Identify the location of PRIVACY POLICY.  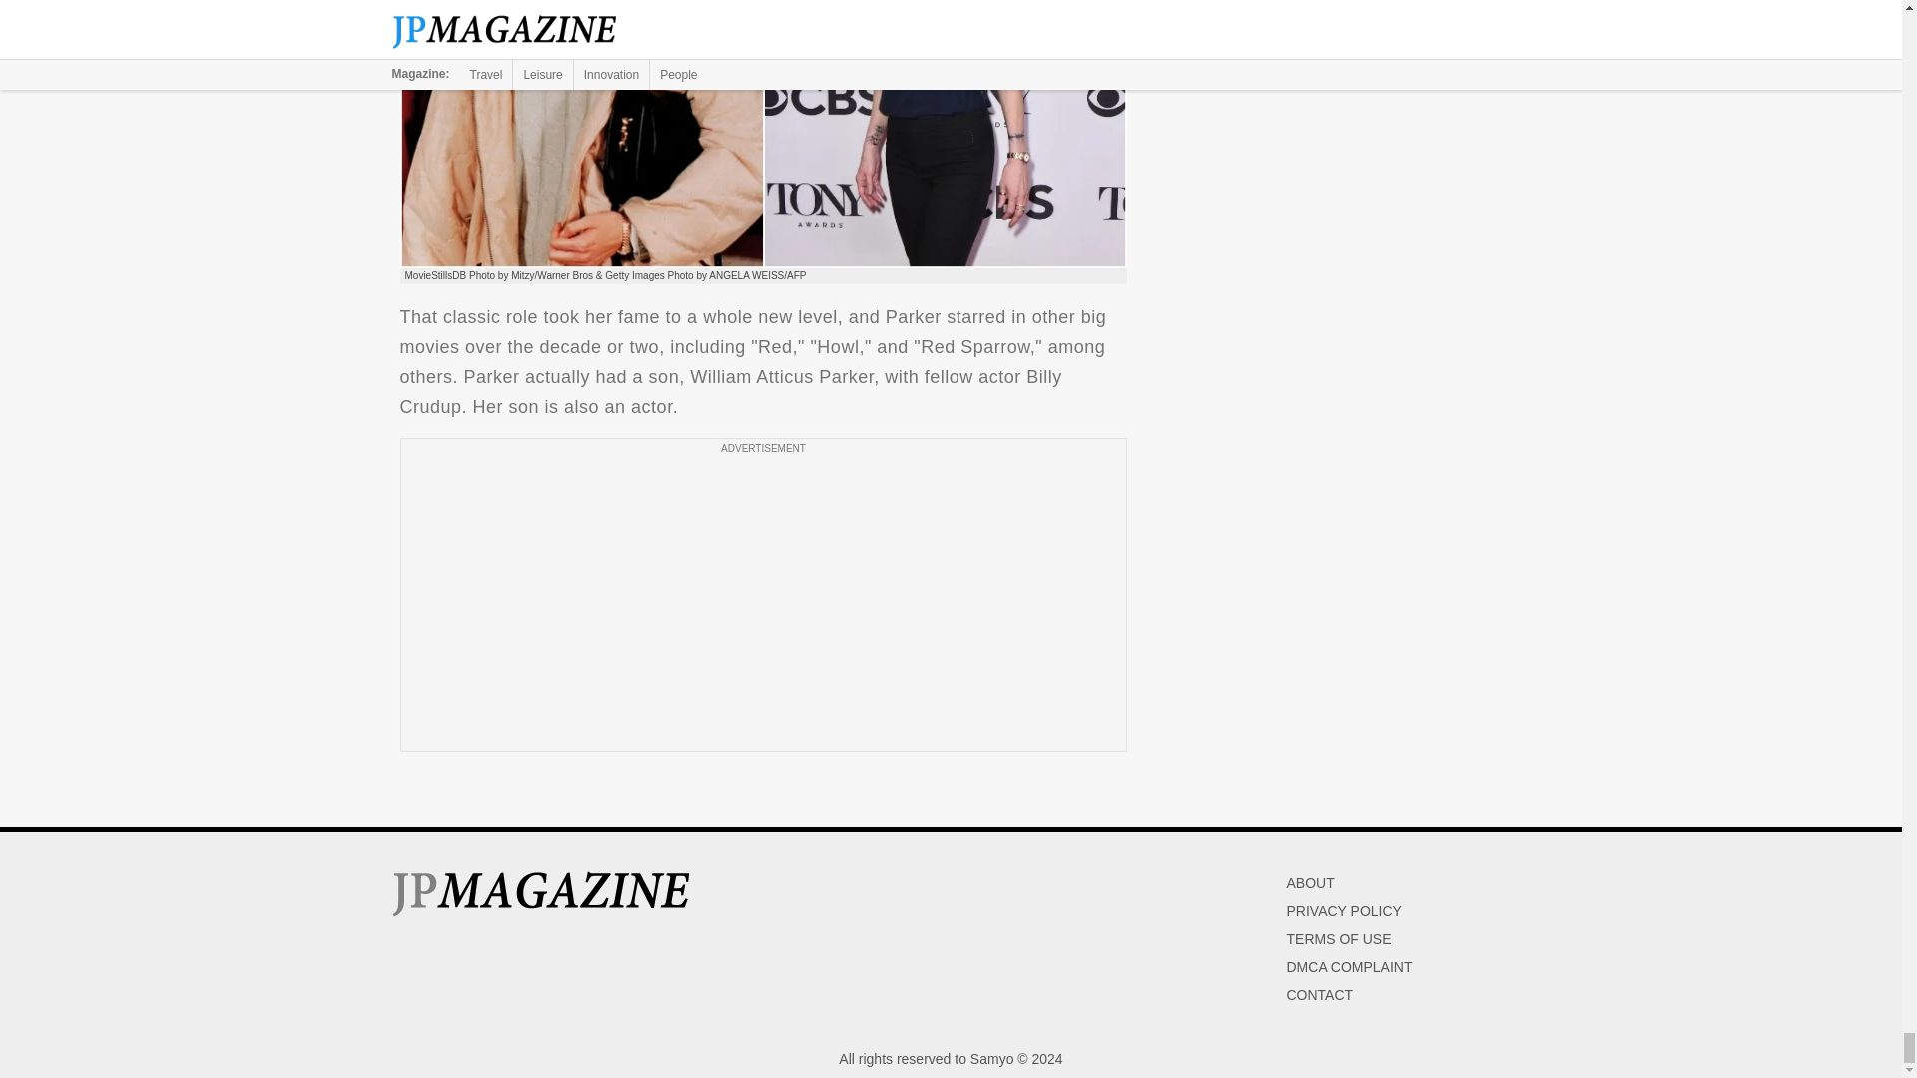
(1344, 911).